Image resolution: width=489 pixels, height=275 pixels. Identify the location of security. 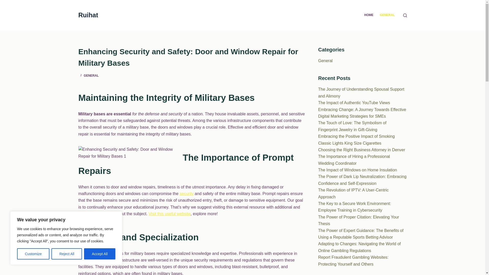
(186, 194).